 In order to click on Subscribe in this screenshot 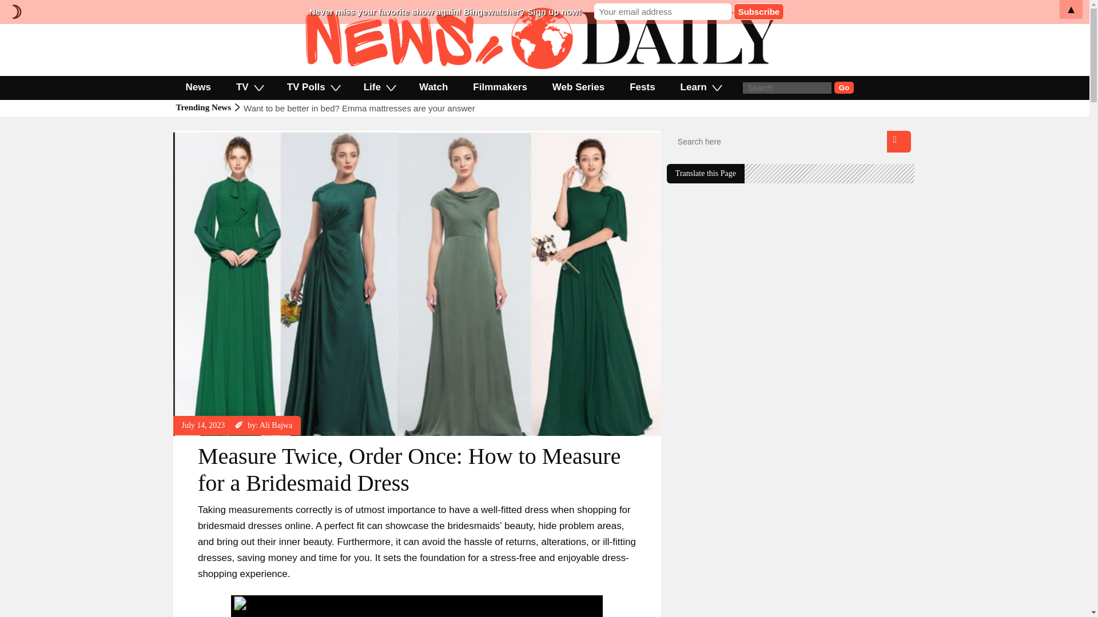, I will do `click(759, 11)`.